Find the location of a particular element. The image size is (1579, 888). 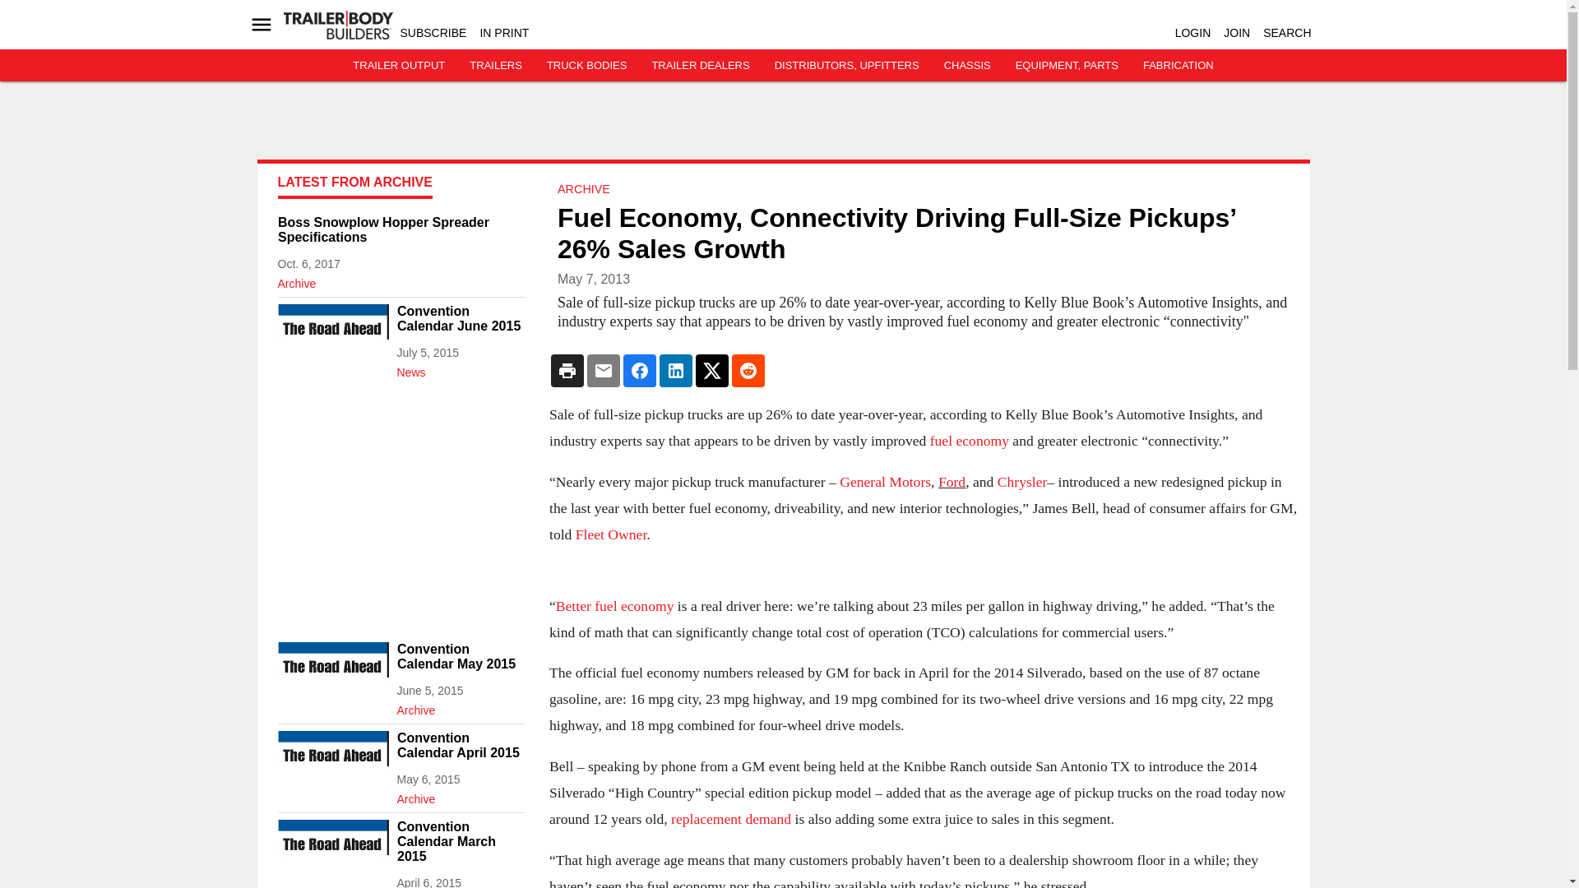

IN PRINT is located at coordinates (504, 33).